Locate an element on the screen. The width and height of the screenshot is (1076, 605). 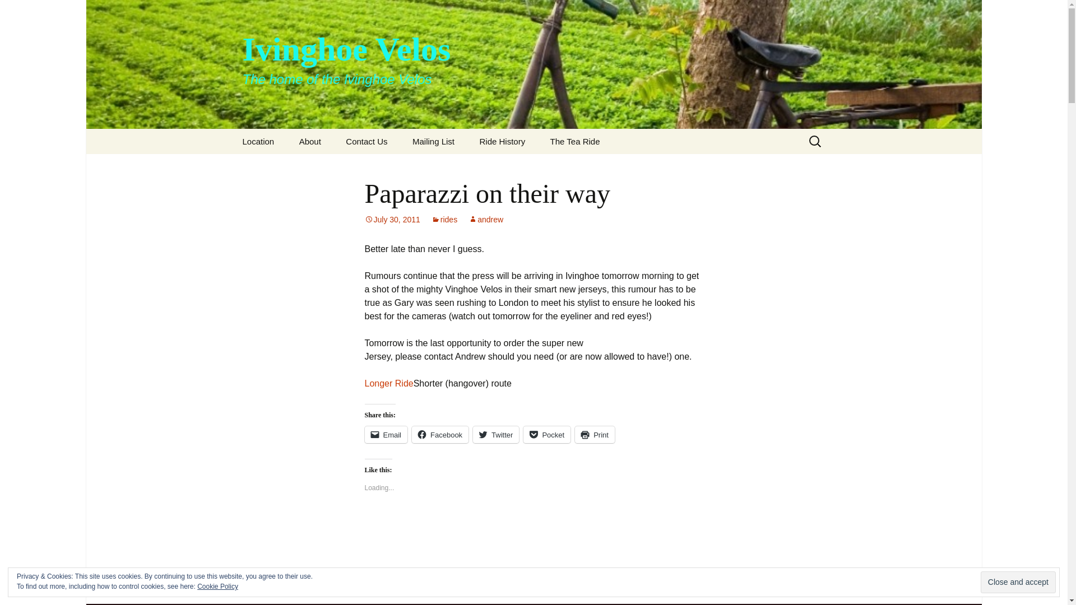
Search is located at coordinates (13, 12).